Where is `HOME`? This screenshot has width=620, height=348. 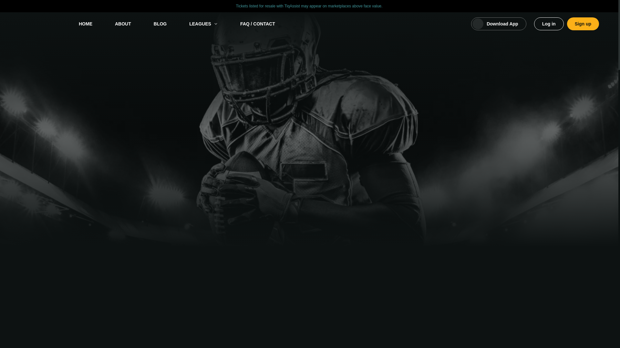 HOME is located at coordinates (85, 24).